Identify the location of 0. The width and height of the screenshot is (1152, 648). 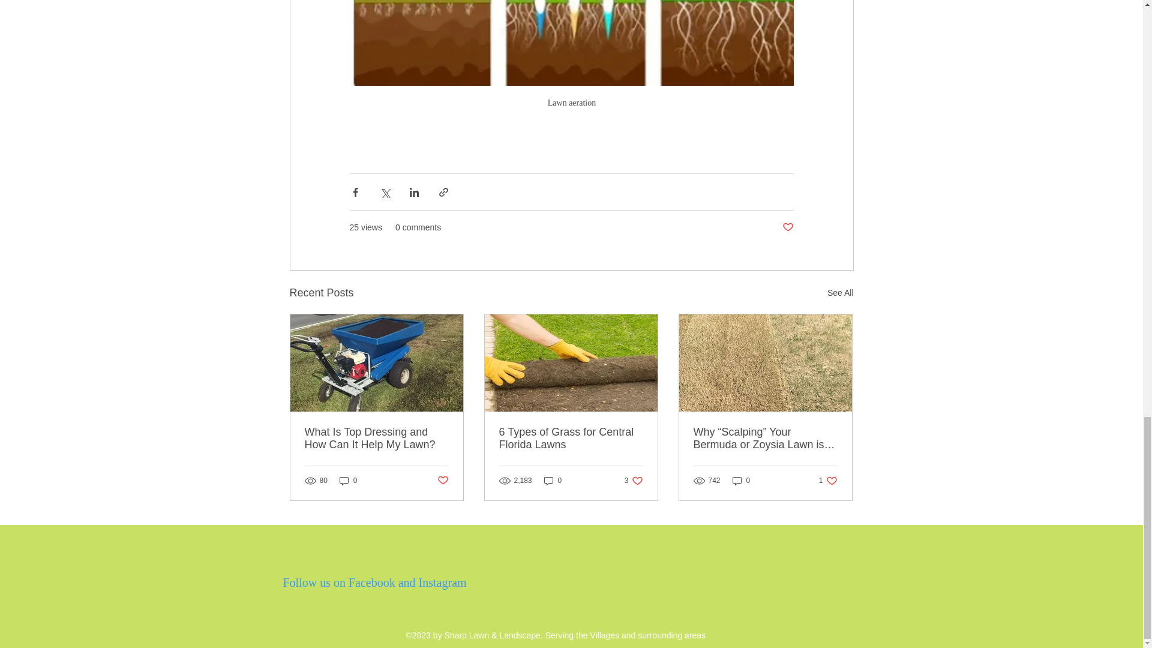
(787, 227).